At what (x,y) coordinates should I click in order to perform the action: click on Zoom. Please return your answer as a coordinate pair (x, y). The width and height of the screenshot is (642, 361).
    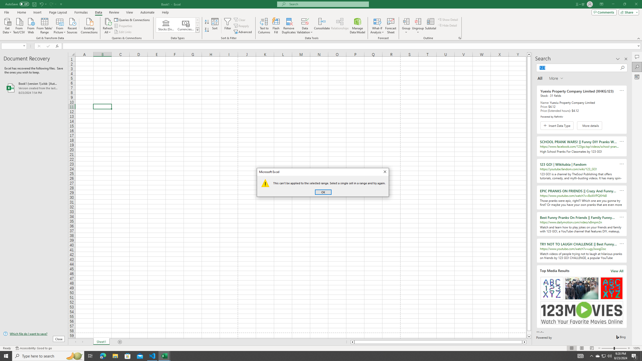
    Looking at the image, I should click on (614, 348).